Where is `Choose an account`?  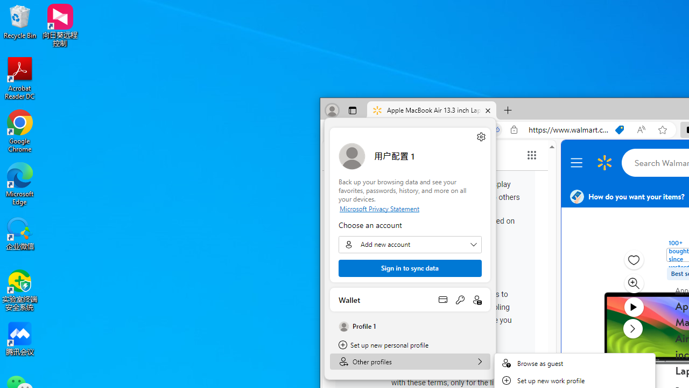
Choose an account is located at coordinates (410, 245).